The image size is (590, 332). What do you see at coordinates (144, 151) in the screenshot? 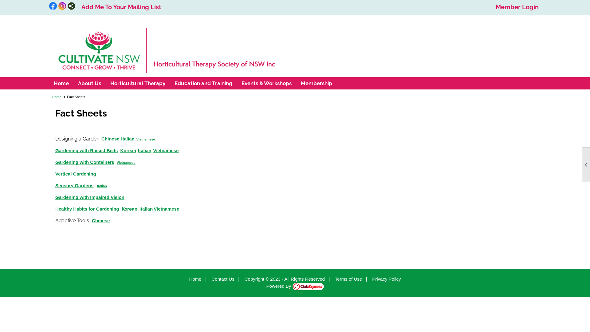
I see `Italian` at bounding box center [144, 151].